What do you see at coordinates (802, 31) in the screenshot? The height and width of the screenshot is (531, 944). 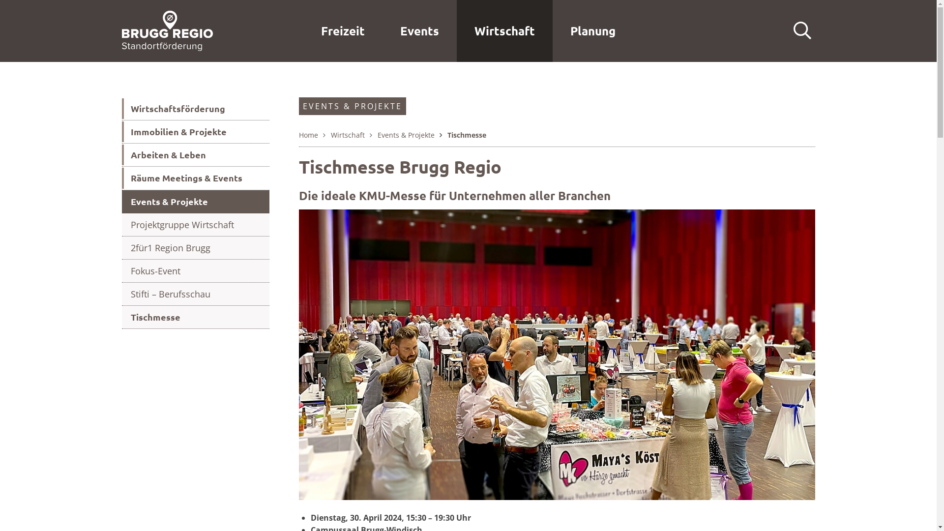 I see `Suche` at bounding box center [802, 31].